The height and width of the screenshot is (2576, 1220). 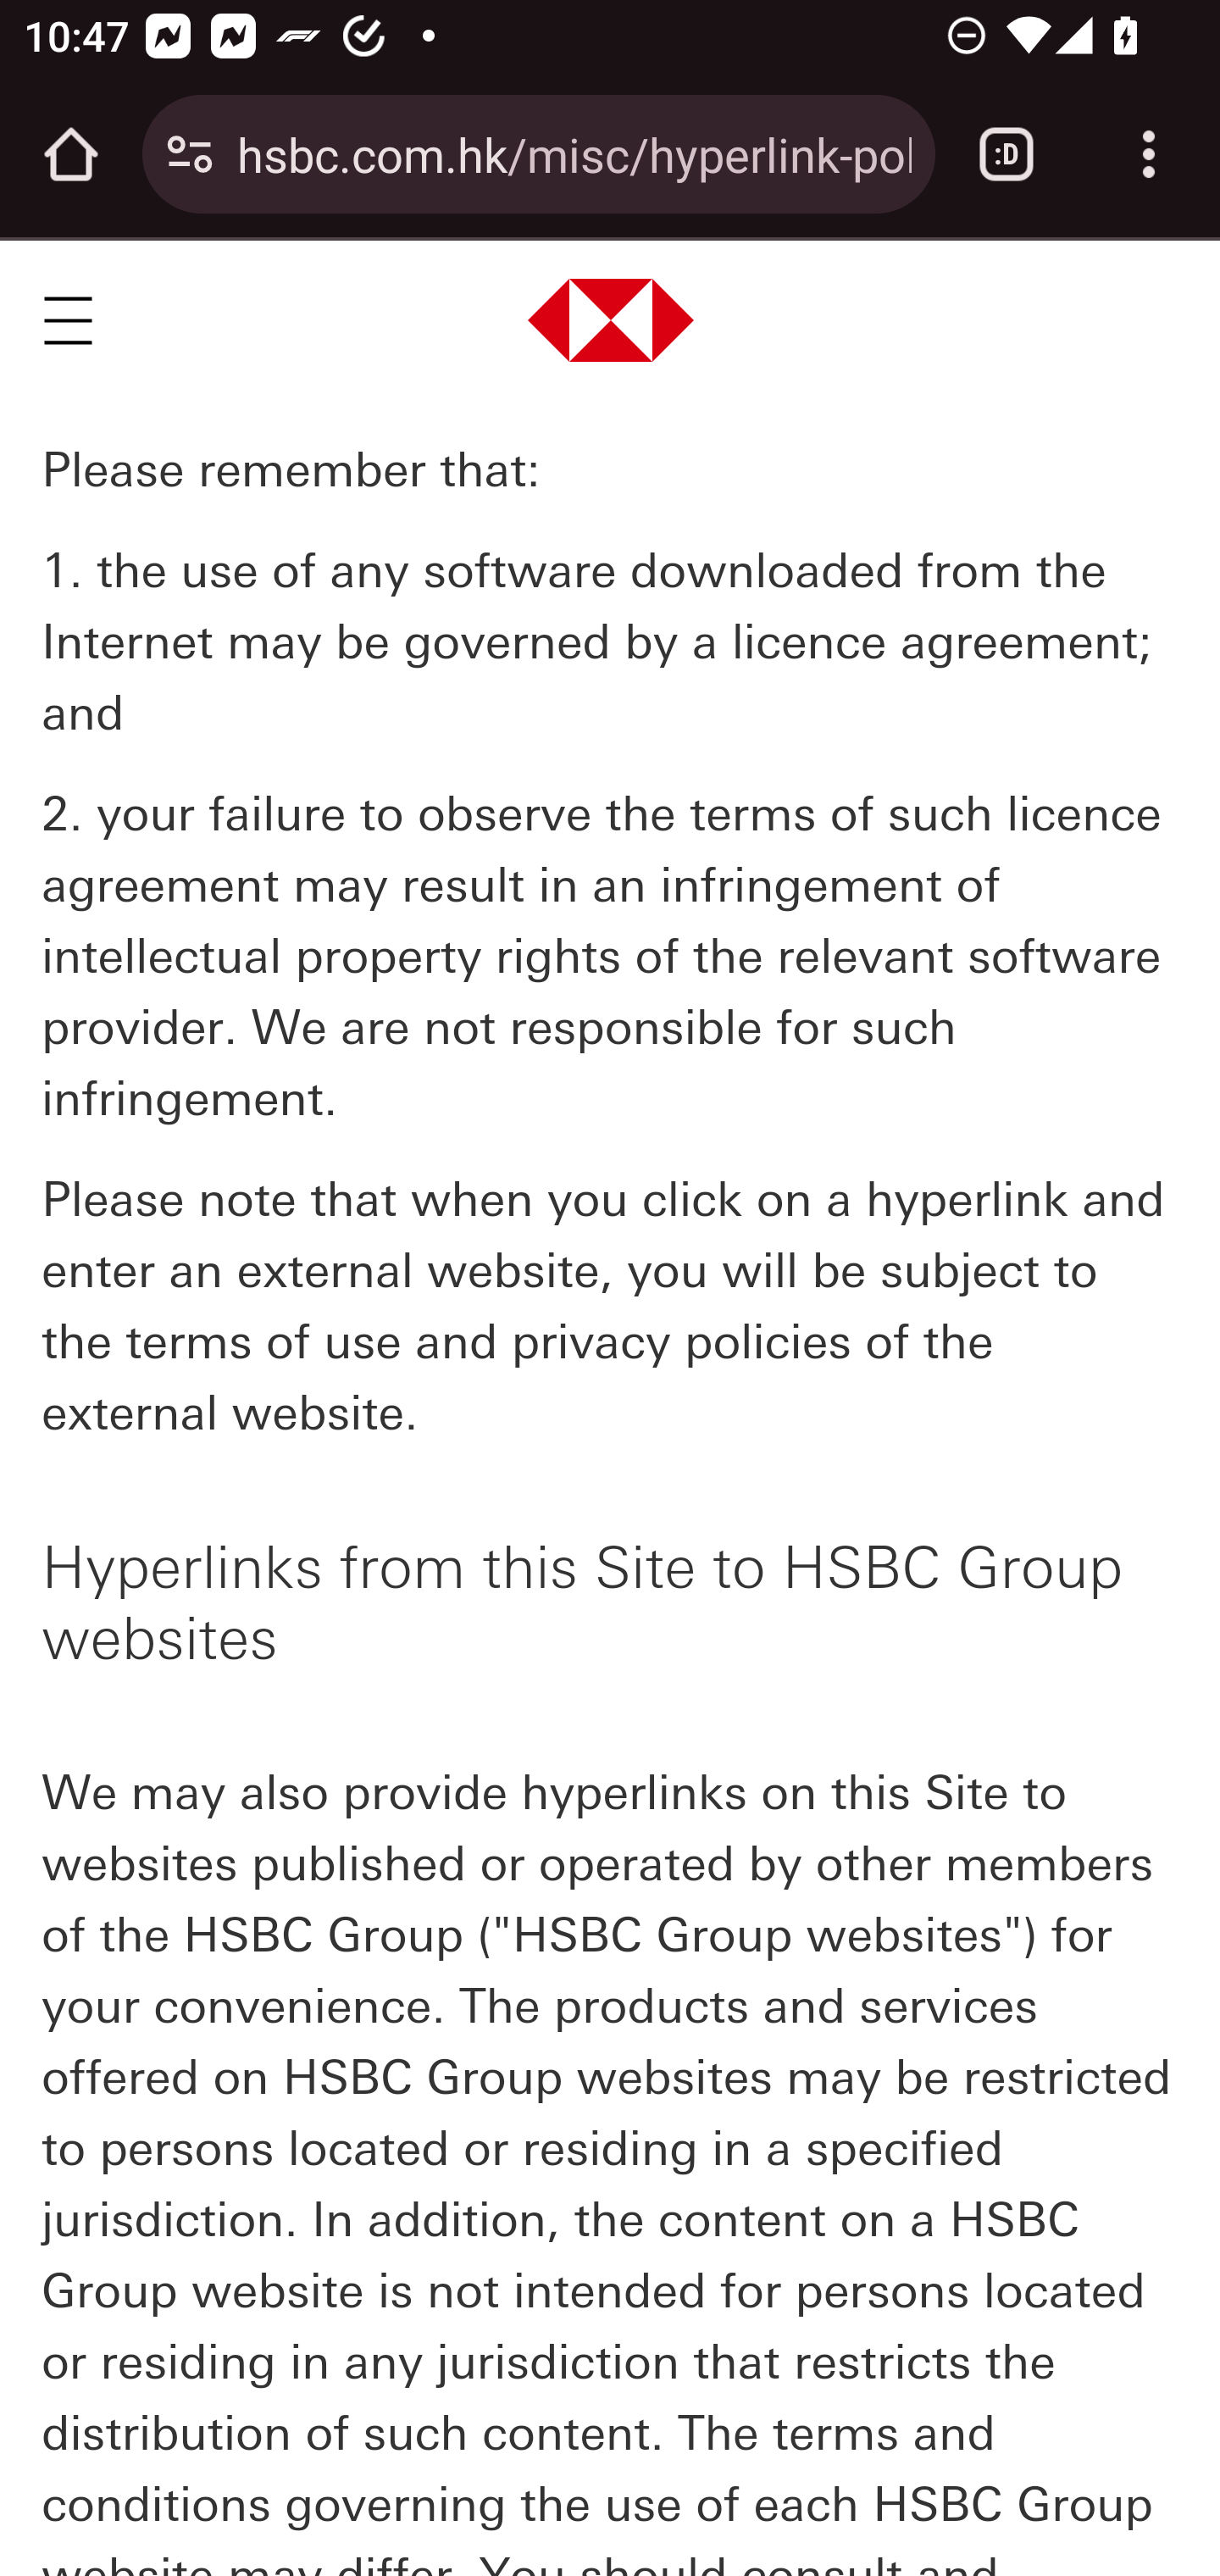 I want to click on Mobile Menu Trigger, so click(x=68, y=320).